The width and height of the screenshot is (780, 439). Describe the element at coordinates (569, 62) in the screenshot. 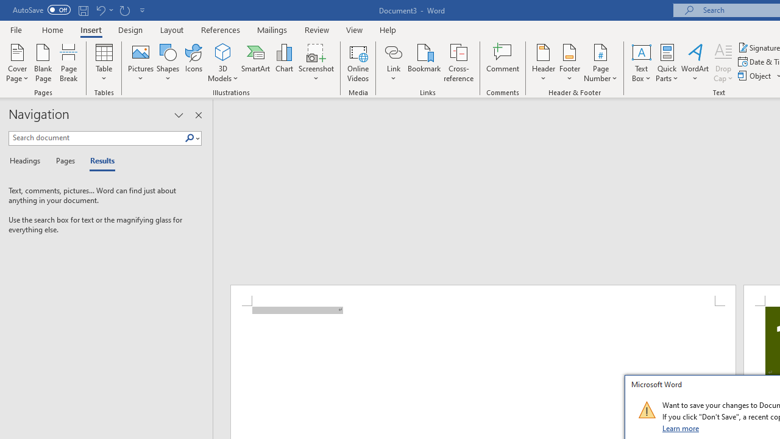

I see `Footer` at that location.